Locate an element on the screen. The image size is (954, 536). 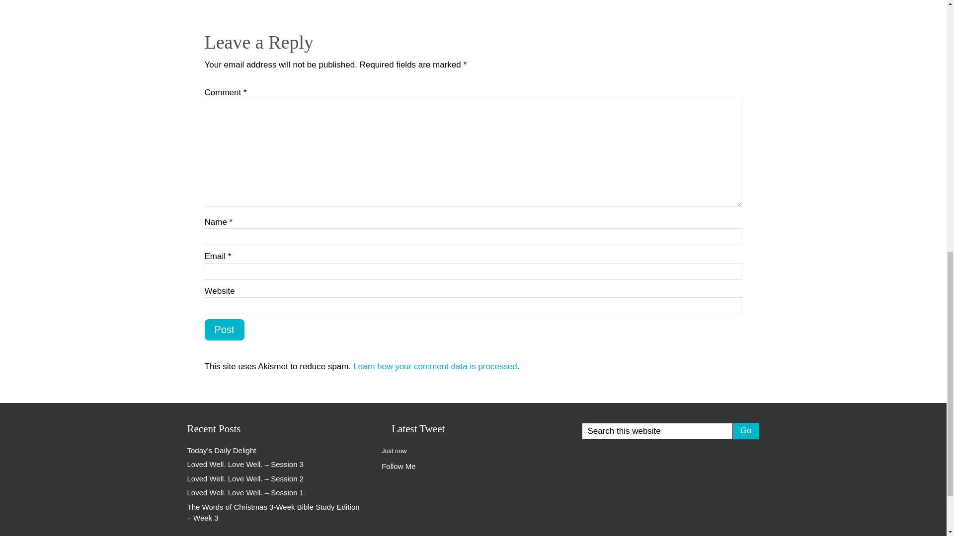
Just now is located at coordinates (394, 450).